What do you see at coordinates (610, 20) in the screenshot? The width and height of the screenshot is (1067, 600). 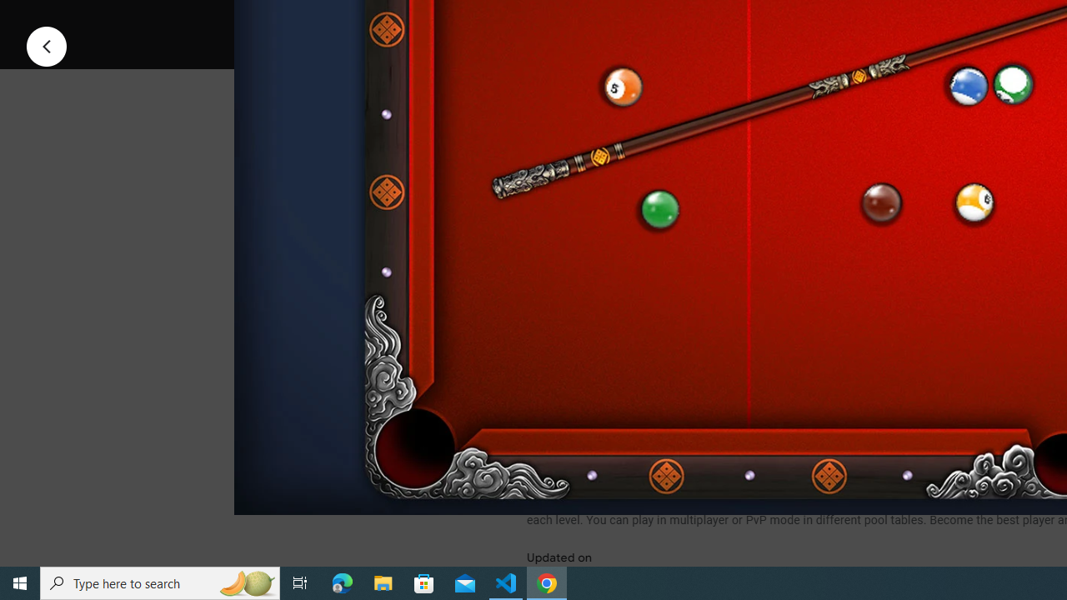 I see `Install` at bounding box center [610, 20].